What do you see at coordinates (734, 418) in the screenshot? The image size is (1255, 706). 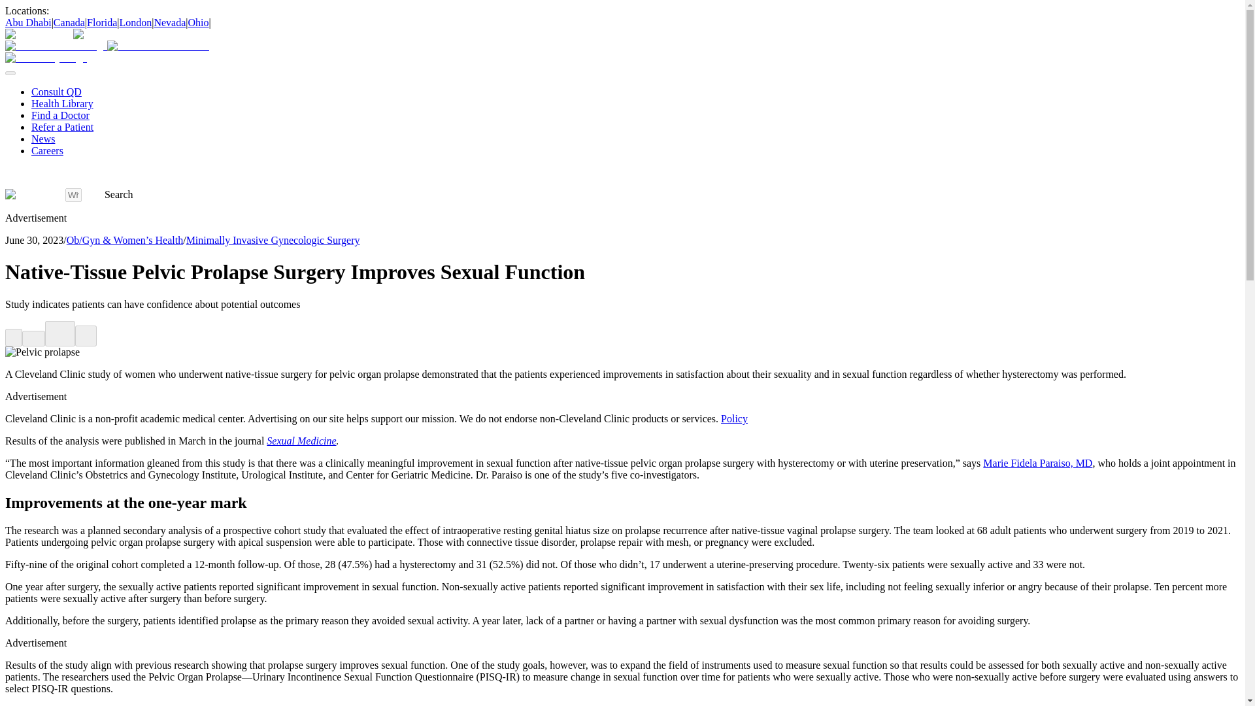 I see `Policy` at bounding box center [734, 418].